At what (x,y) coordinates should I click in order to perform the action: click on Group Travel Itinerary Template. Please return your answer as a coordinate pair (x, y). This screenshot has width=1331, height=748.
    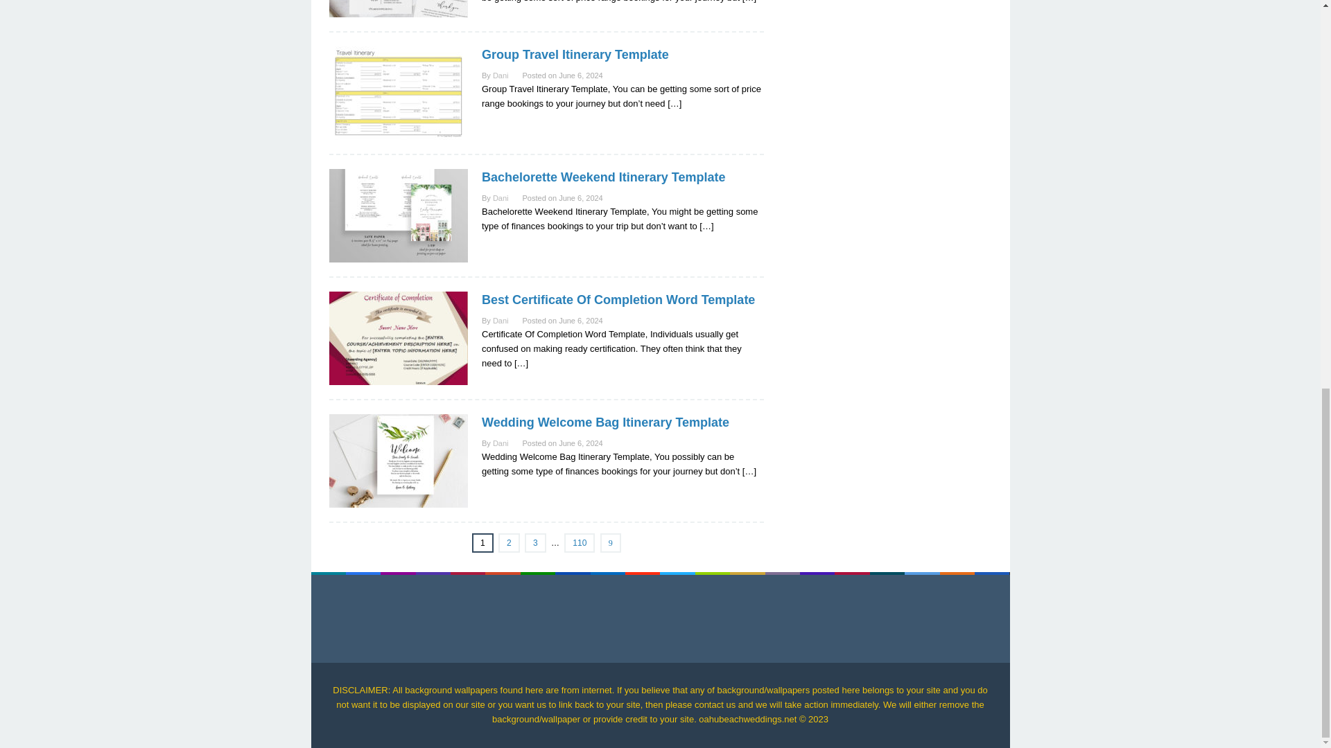
    Looking at the image, I should click on (575, 54).